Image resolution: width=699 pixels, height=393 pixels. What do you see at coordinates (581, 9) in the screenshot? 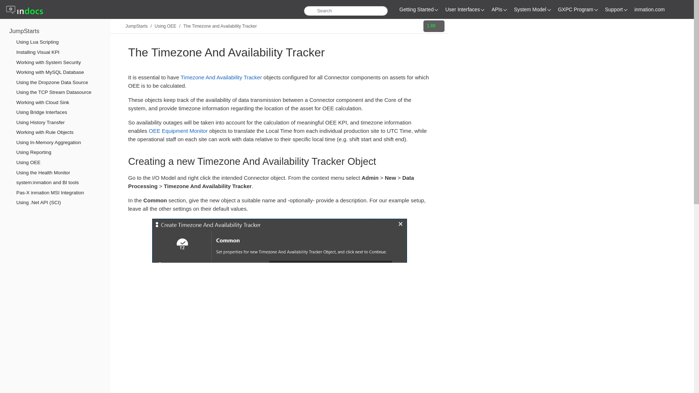
I see `GXPC Program` at bounding box center [581, 9].